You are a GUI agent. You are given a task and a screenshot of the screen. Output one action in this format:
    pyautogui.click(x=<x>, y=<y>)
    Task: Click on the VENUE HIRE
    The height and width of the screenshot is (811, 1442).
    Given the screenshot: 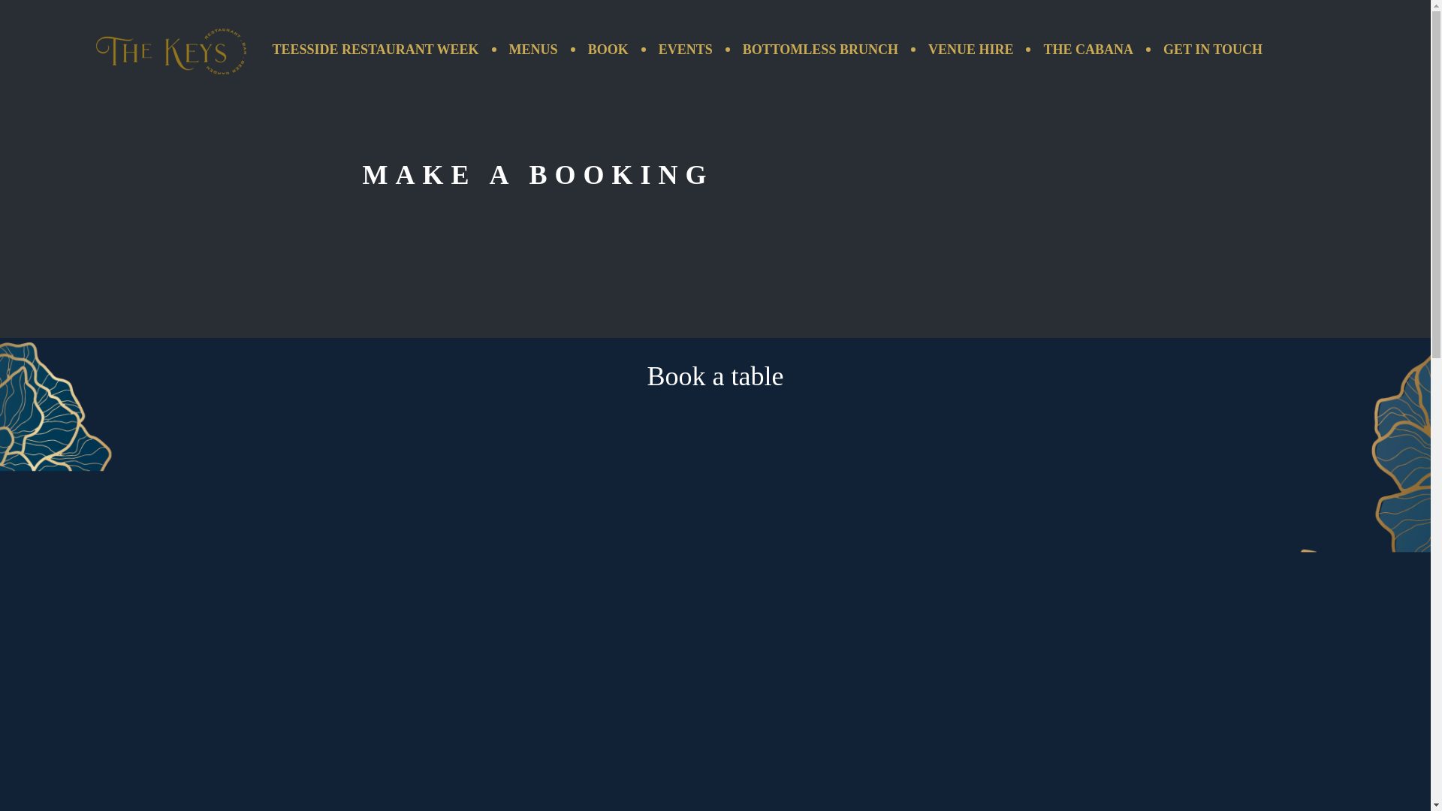 What is the action you would take?
    pyautogui.click(x=970, y=50)
    